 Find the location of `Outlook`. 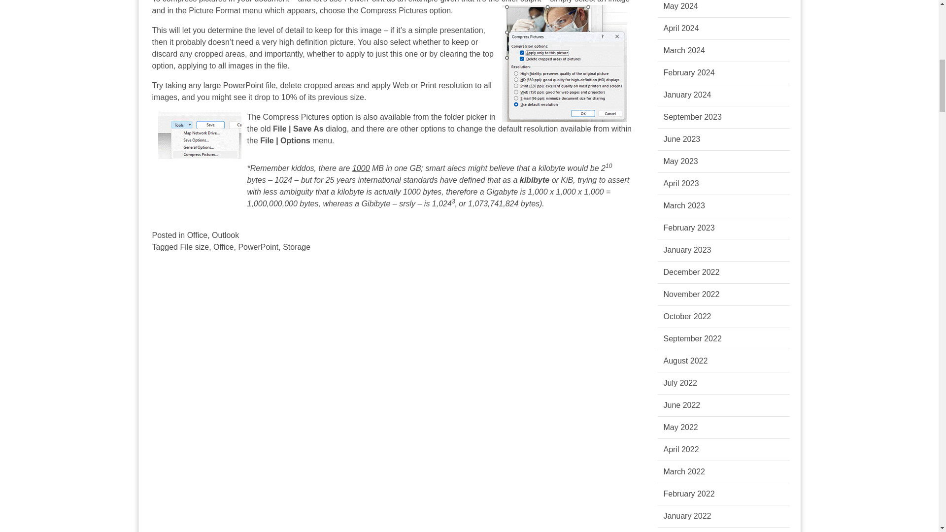

Outlook is located at coordinates (226, 235).